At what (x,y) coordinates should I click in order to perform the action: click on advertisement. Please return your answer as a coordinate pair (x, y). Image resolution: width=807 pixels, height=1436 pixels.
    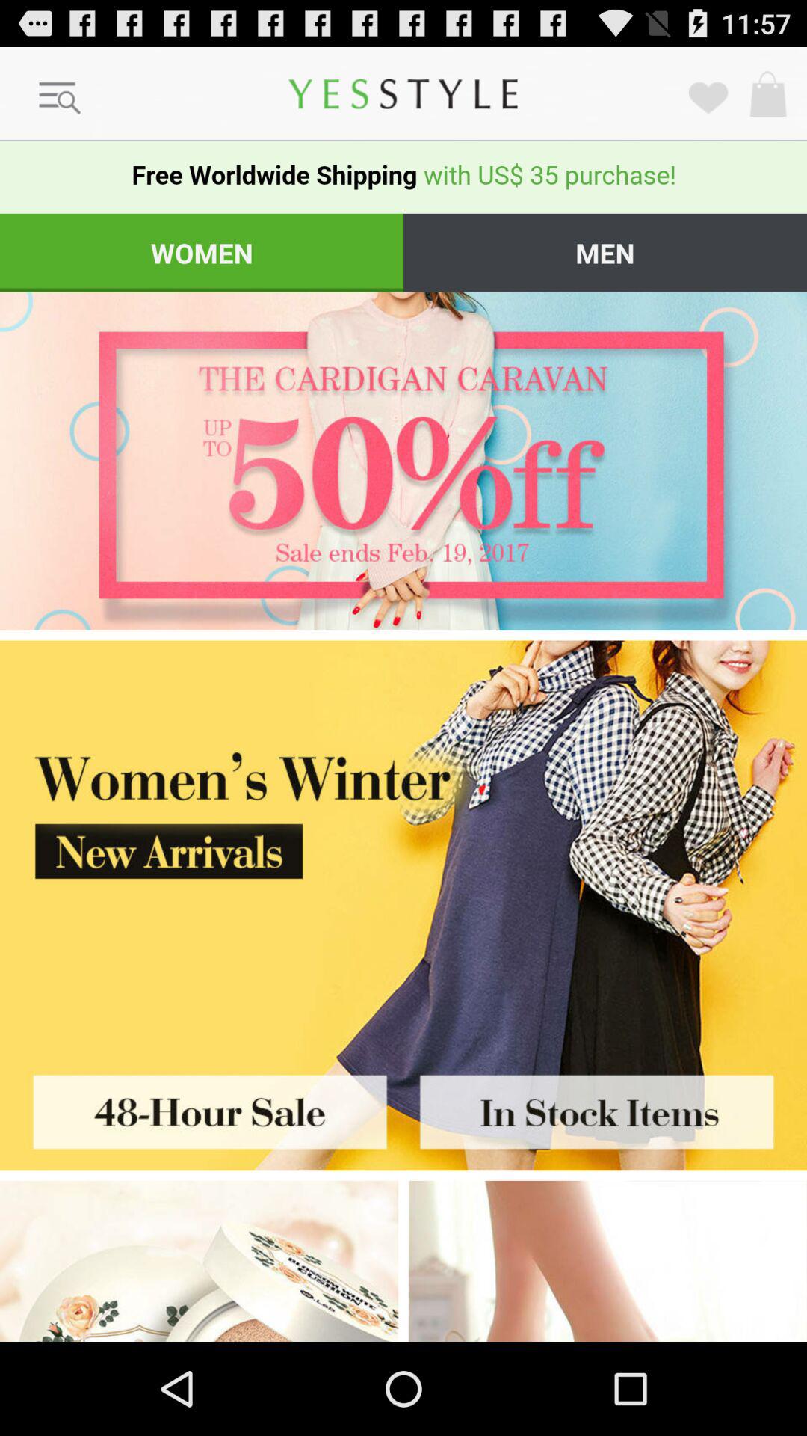
    Looking at the image, I should click on (199, 1261).